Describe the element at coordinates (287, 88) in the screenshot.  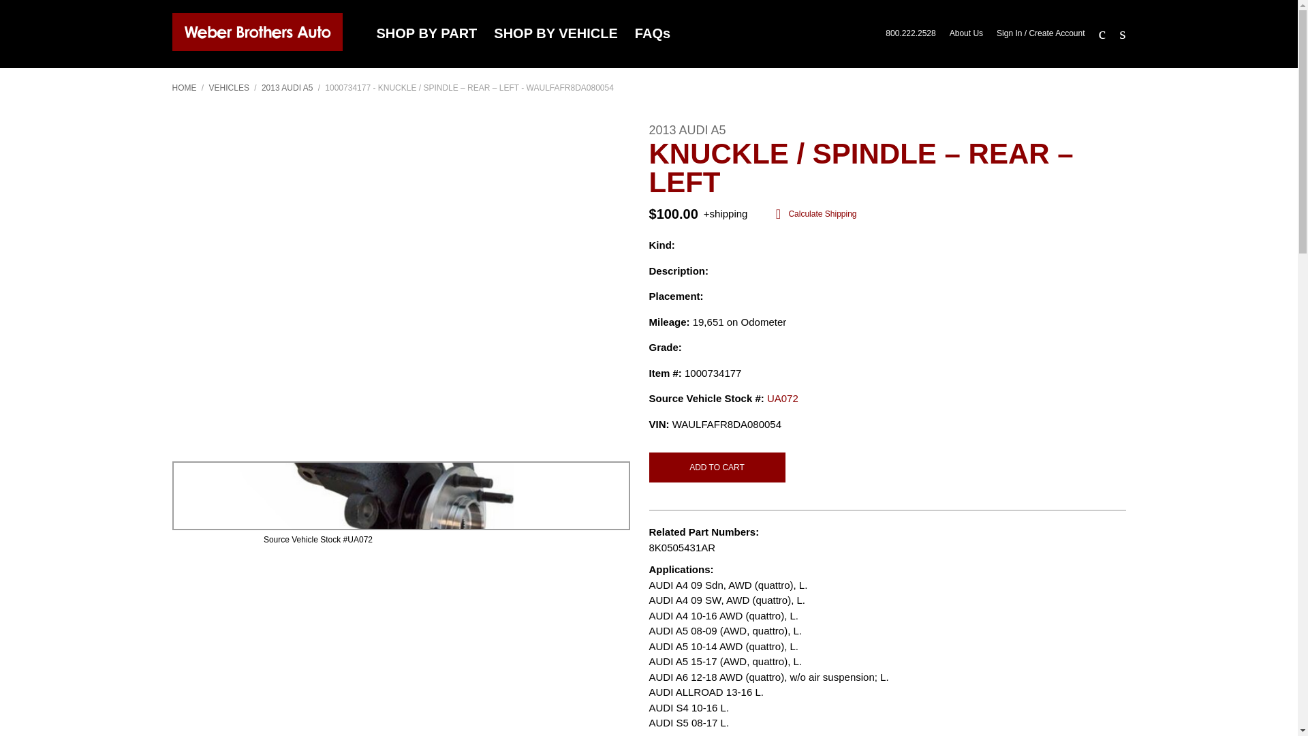
I see `2013 AUDI A5` at that location.